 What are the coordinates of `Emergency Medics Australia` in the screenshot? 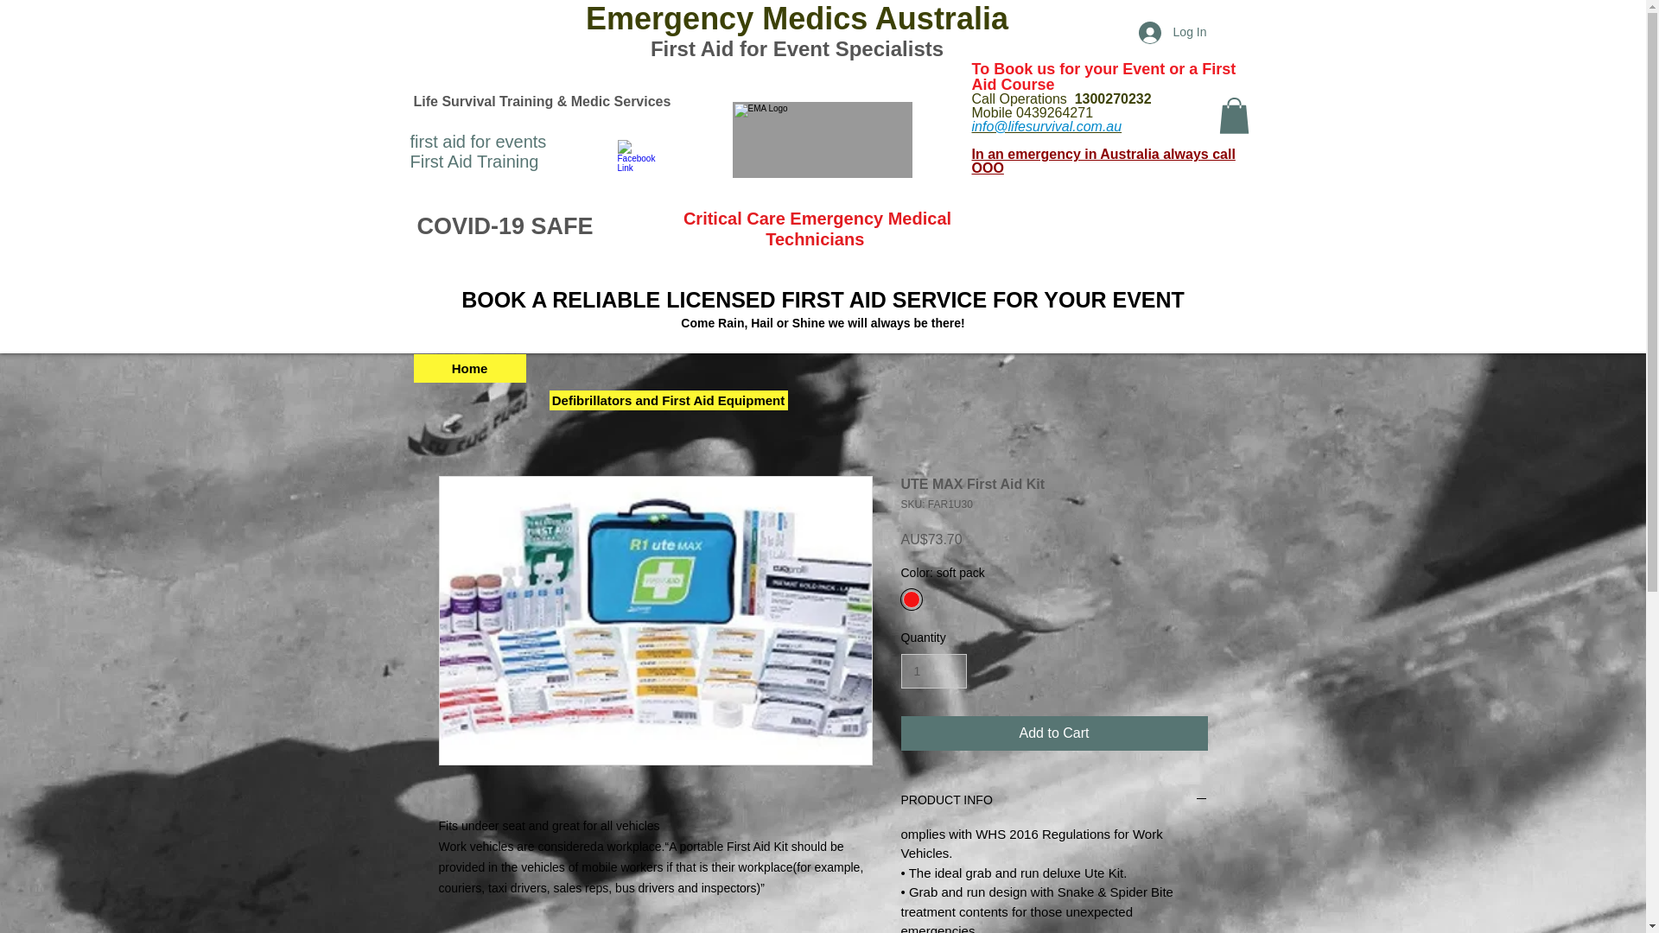 It's located at (797, 19).